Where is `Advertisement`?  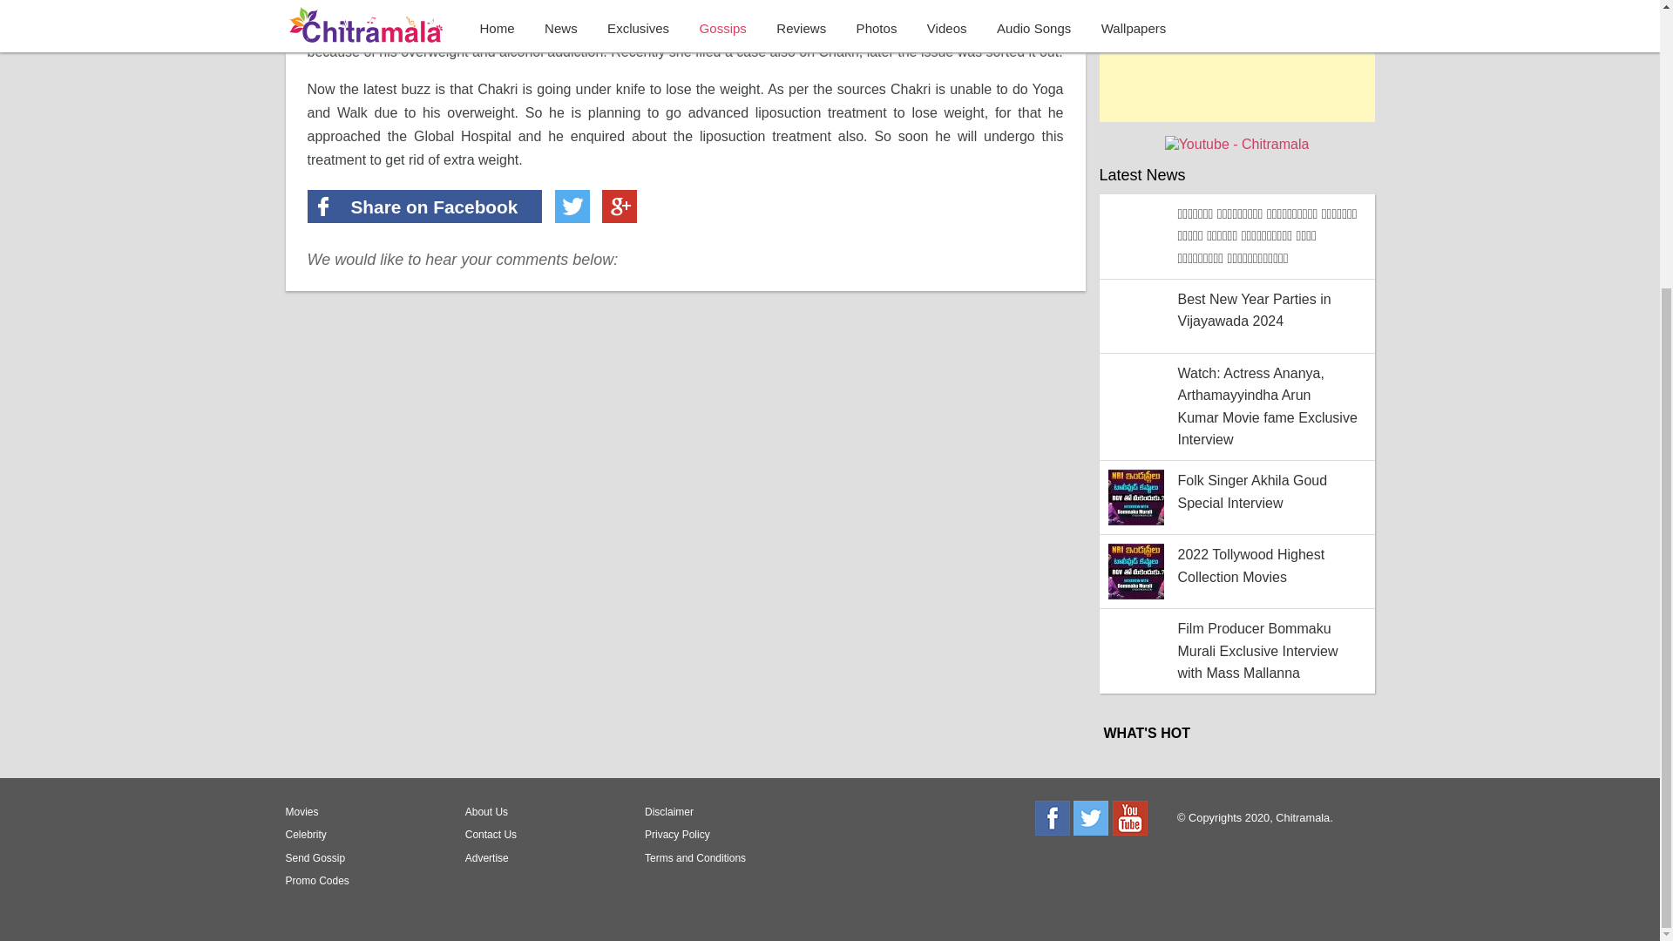
Advertisement is located at coordinates (1237, 61).